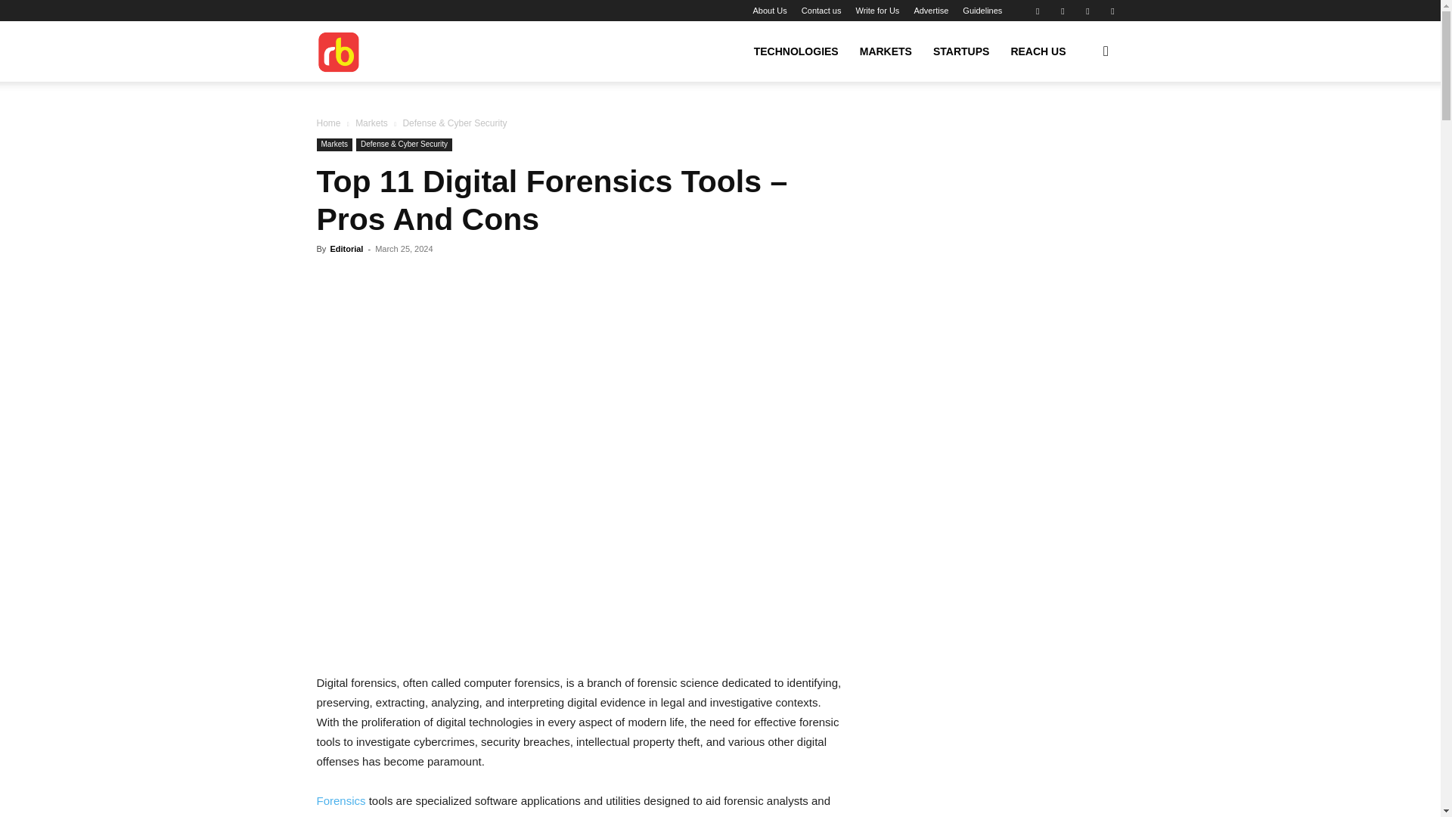 Image resolution: width=1452 pixels, height=817 pixels. What do you see at coordinates (770, 11) in the screenshot?
I see `About Us` at bounding box center [770, 11].